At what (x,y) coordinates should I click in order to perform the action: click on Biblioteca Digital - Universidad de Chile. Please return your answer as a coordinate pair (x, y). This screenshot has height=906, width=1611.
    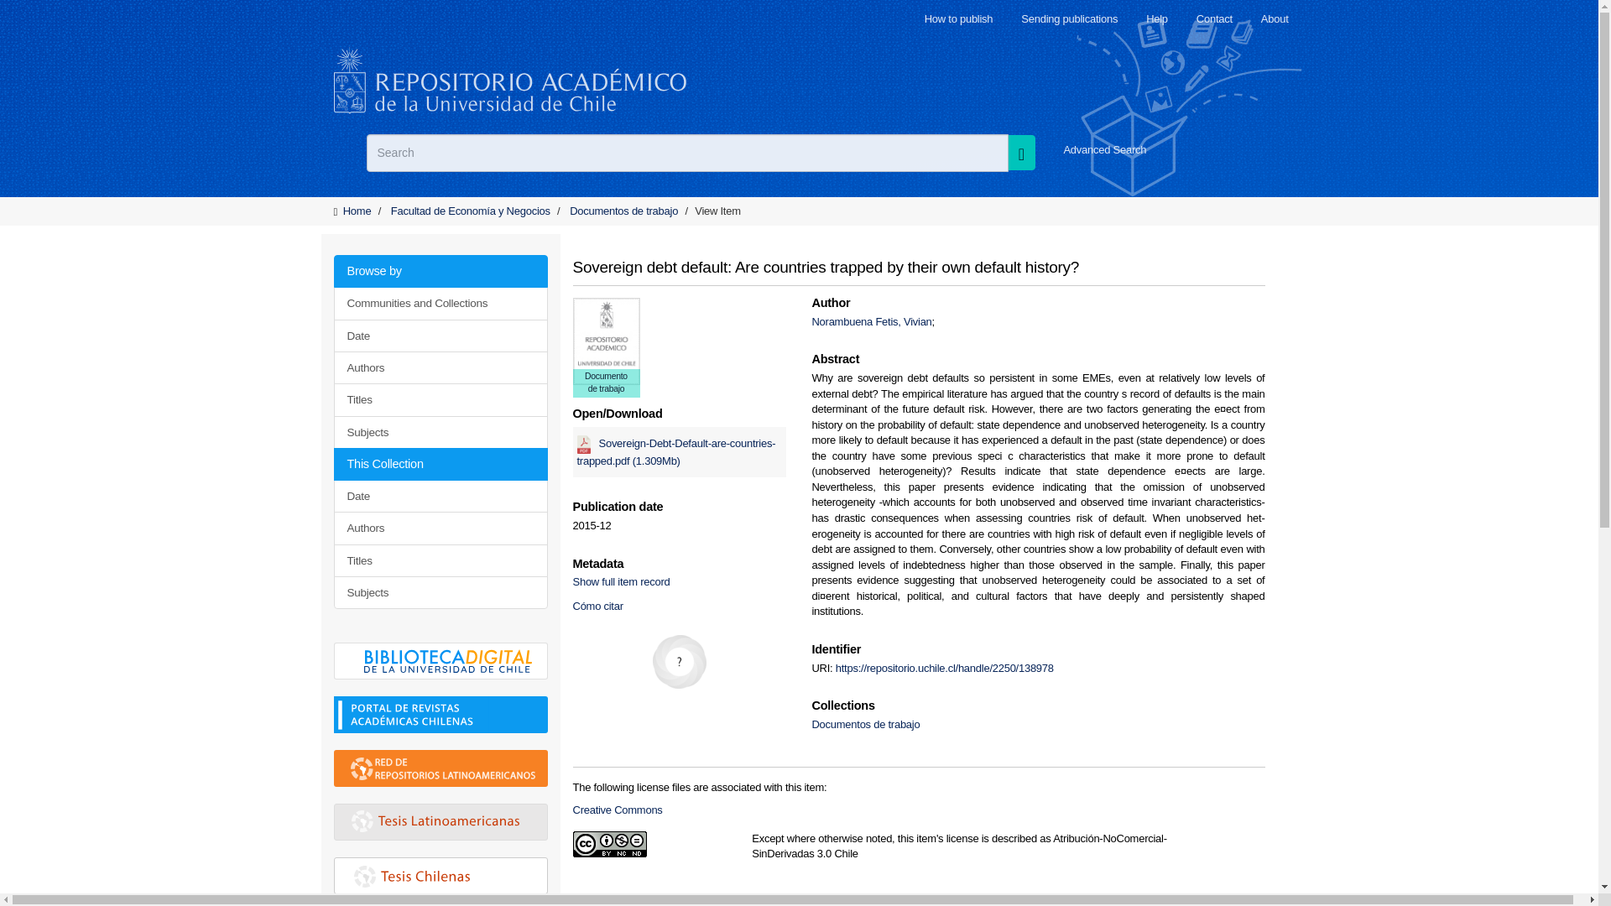
    Looking at the image, I should click on (447, 668).